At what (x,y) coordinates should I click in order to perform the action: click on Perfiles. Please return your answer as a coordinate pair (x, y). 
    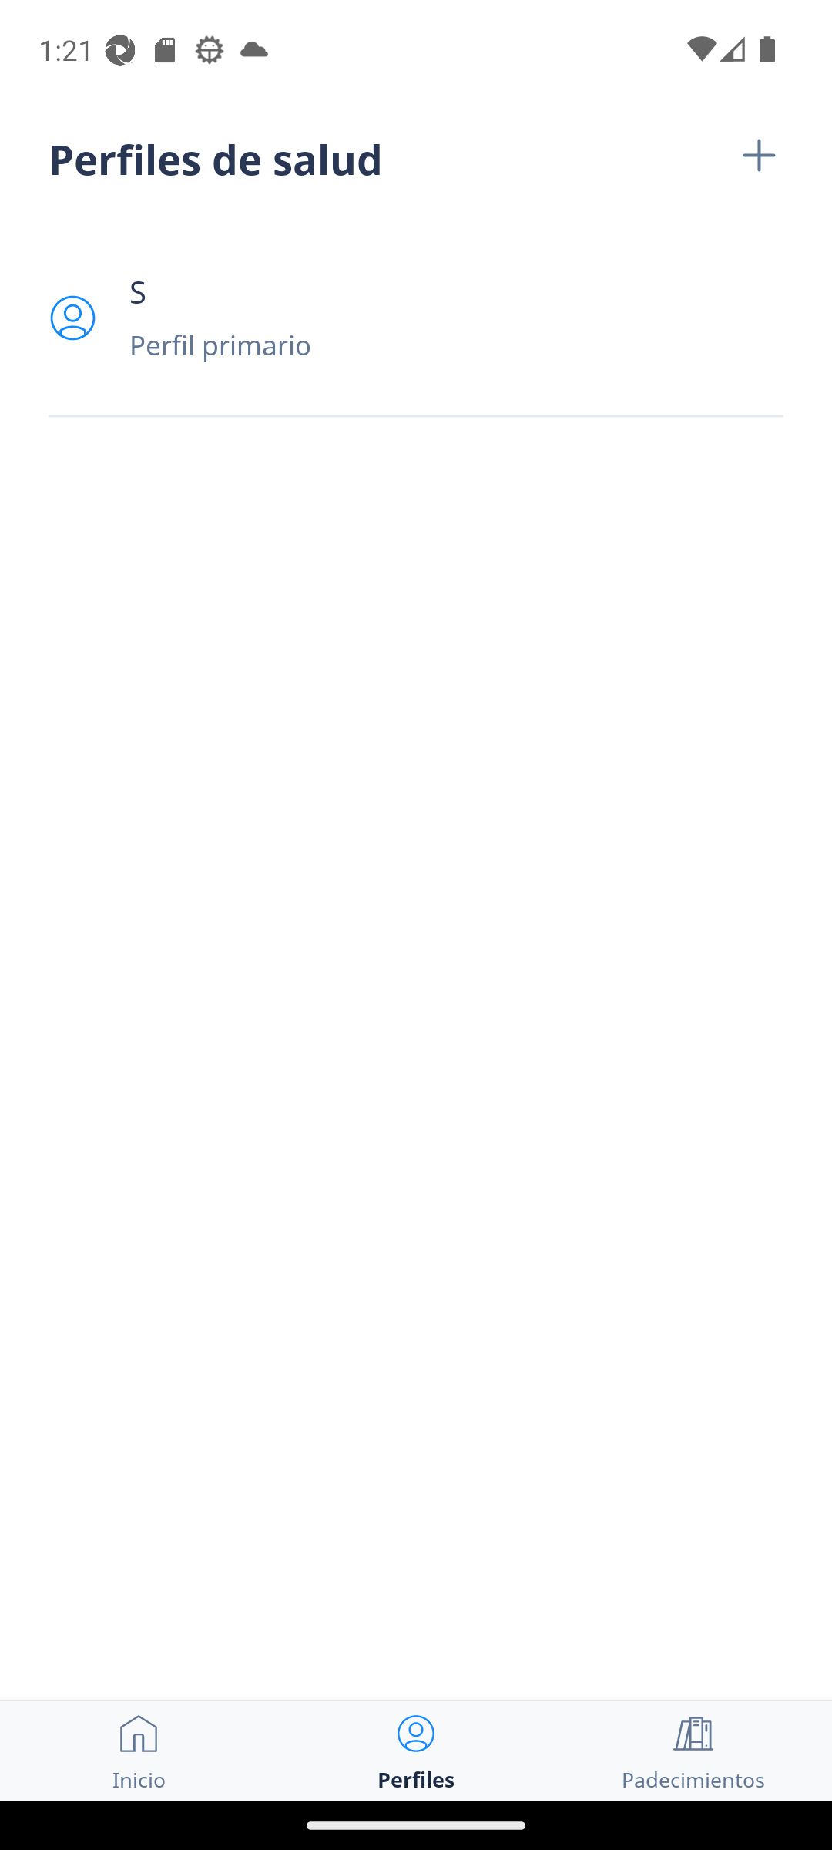
    Looking at the image, I should click on (416, 1751).